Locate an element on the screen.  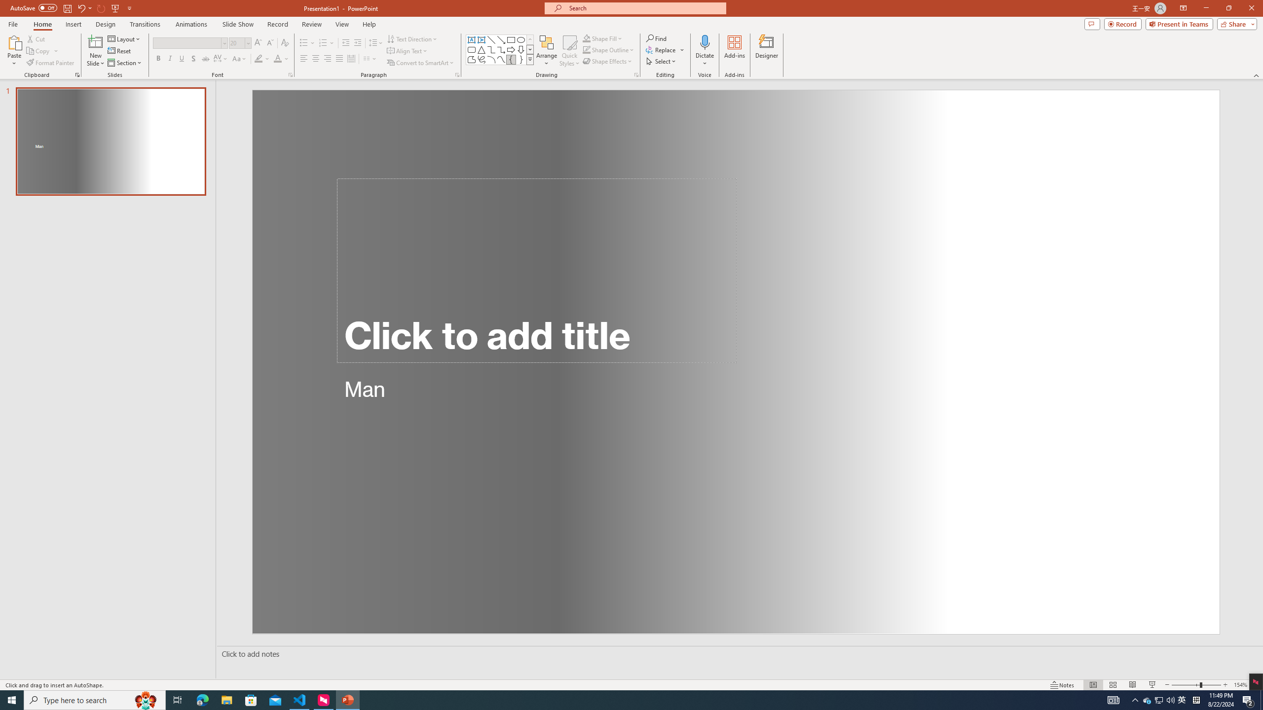
Text Direction is located at coordinates (412, 38).